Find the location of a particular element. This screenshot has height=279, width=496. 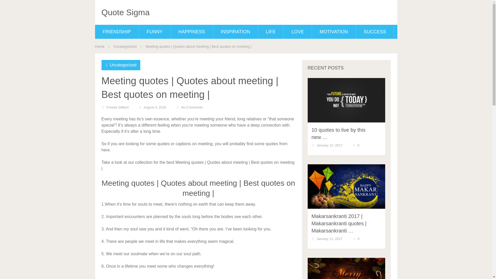

Uncategorized is located at coordinates (123, 65).